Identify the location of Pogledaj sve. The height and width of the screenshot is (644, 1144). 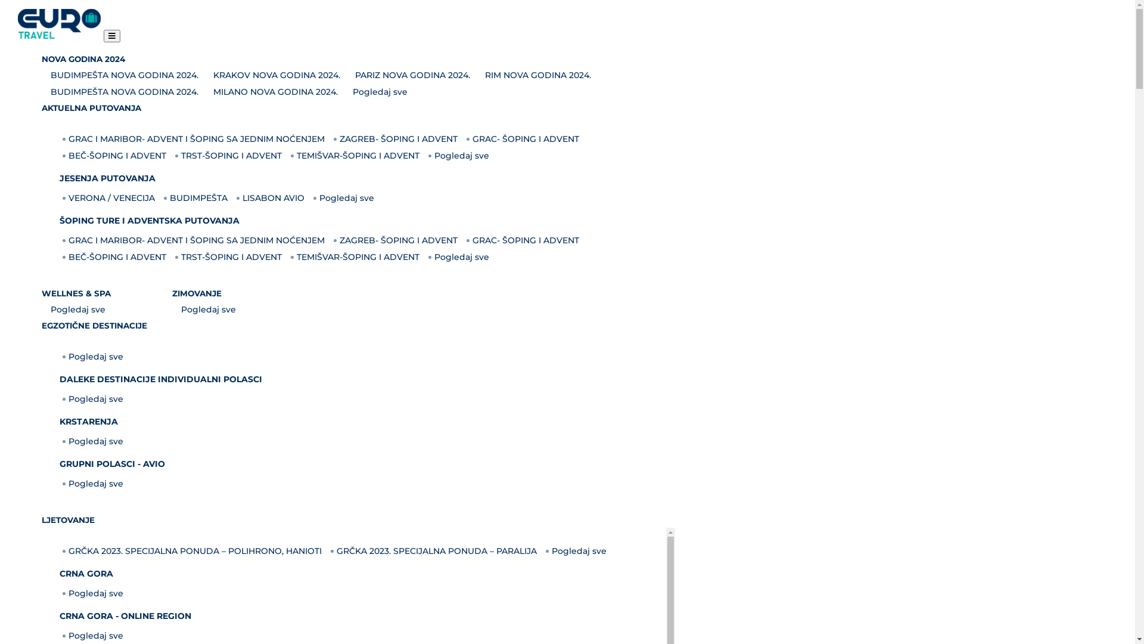
(346, 198).